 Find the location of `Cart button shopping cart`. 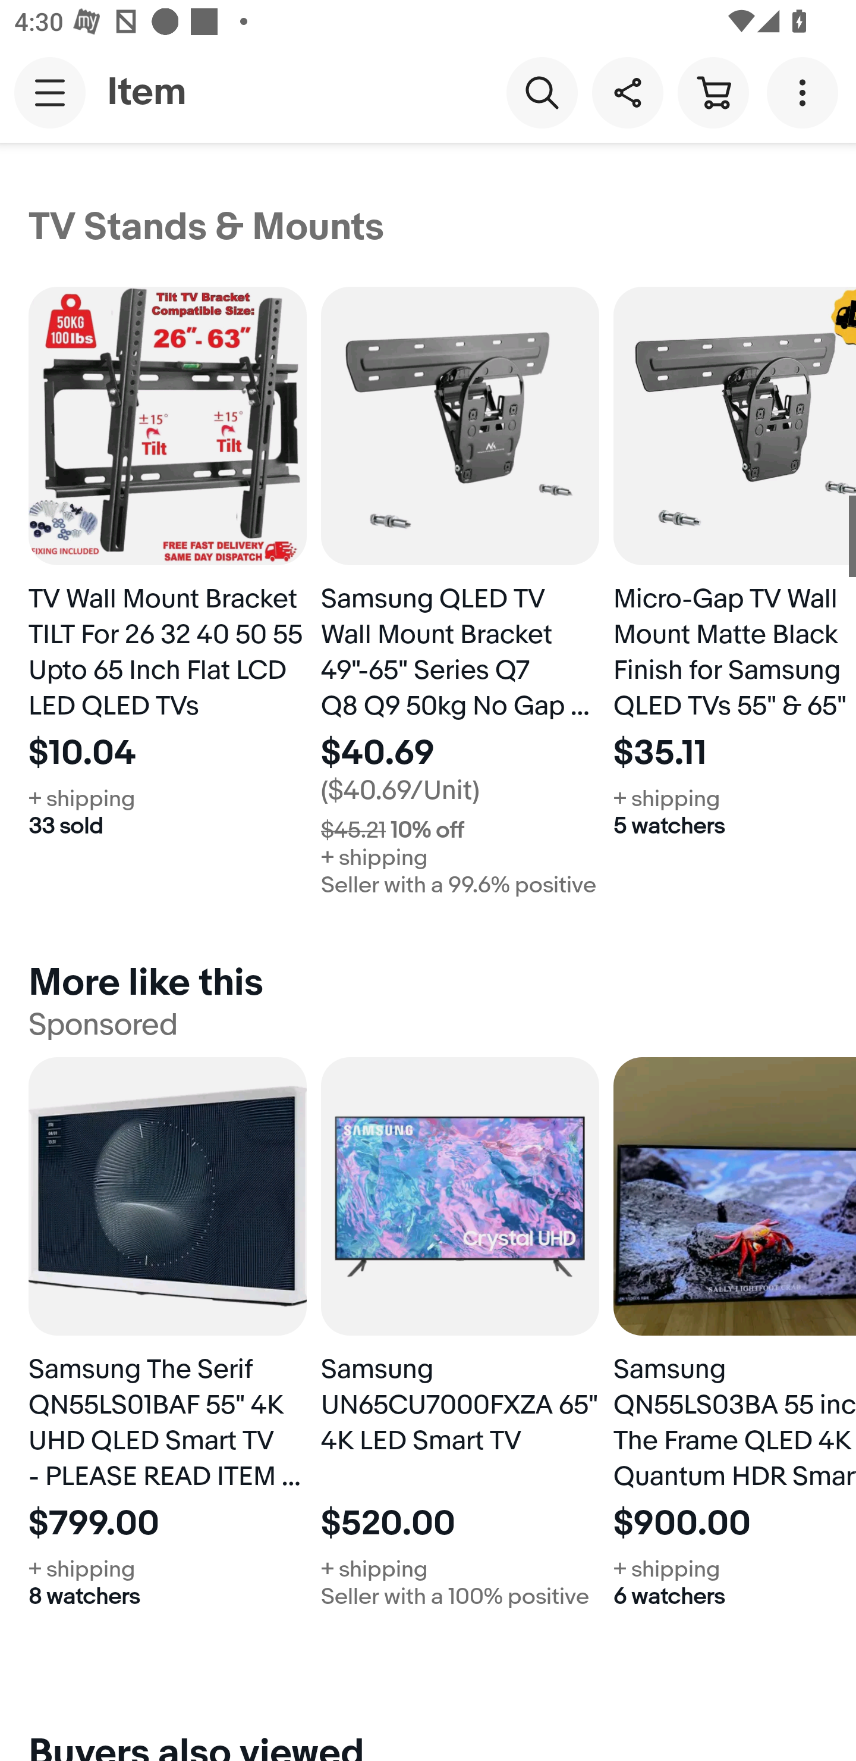

Cart button shopping cart is located at coordinates (713, 92).